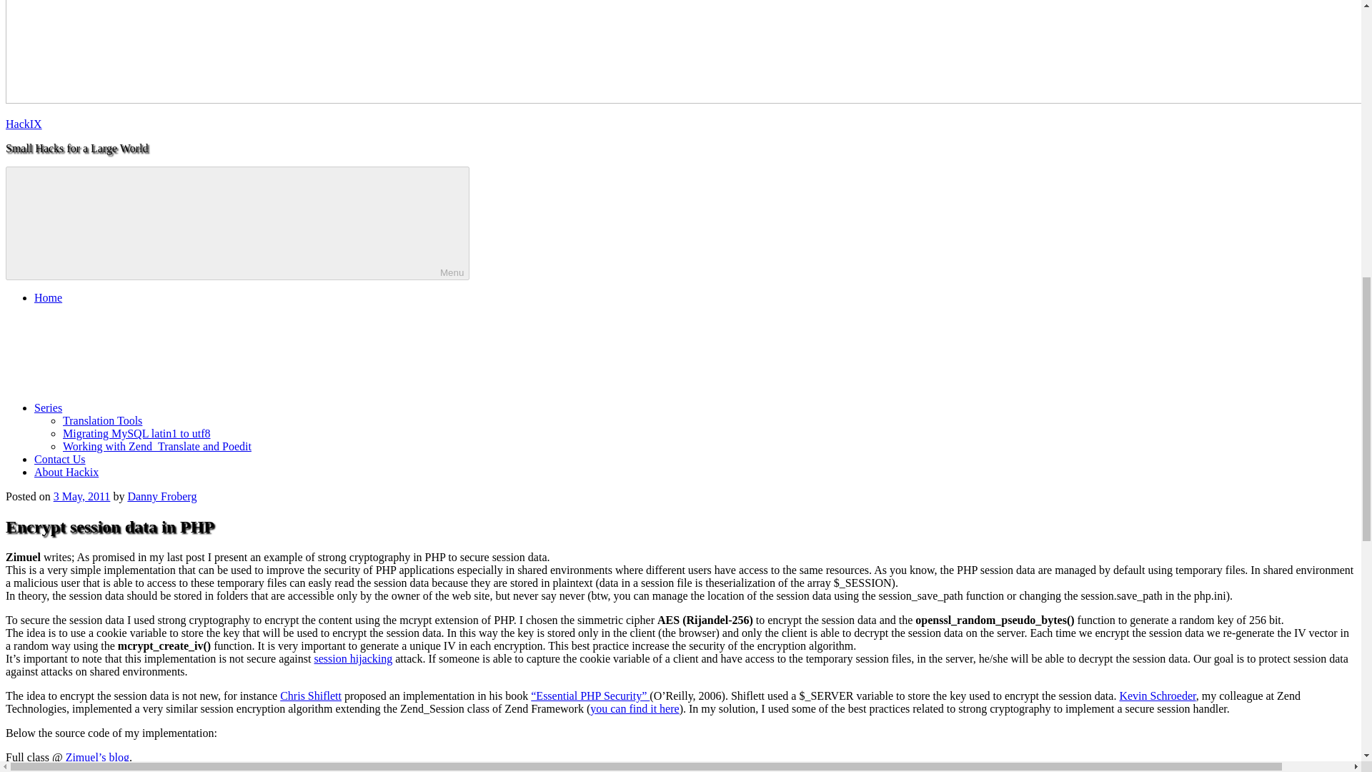 This screenshot has width=1372, height=772. I want to click on Translation Tools, so click(103, 420).